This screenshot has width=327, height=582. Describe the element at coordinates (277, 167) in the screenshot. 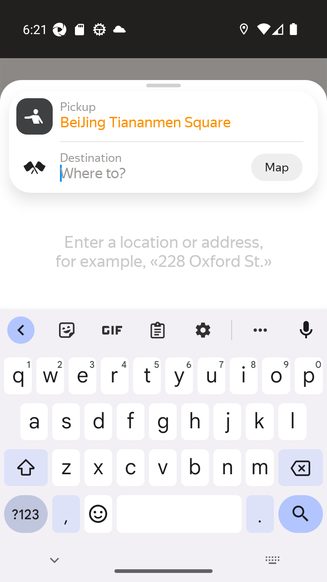

I see `Map` at that location.